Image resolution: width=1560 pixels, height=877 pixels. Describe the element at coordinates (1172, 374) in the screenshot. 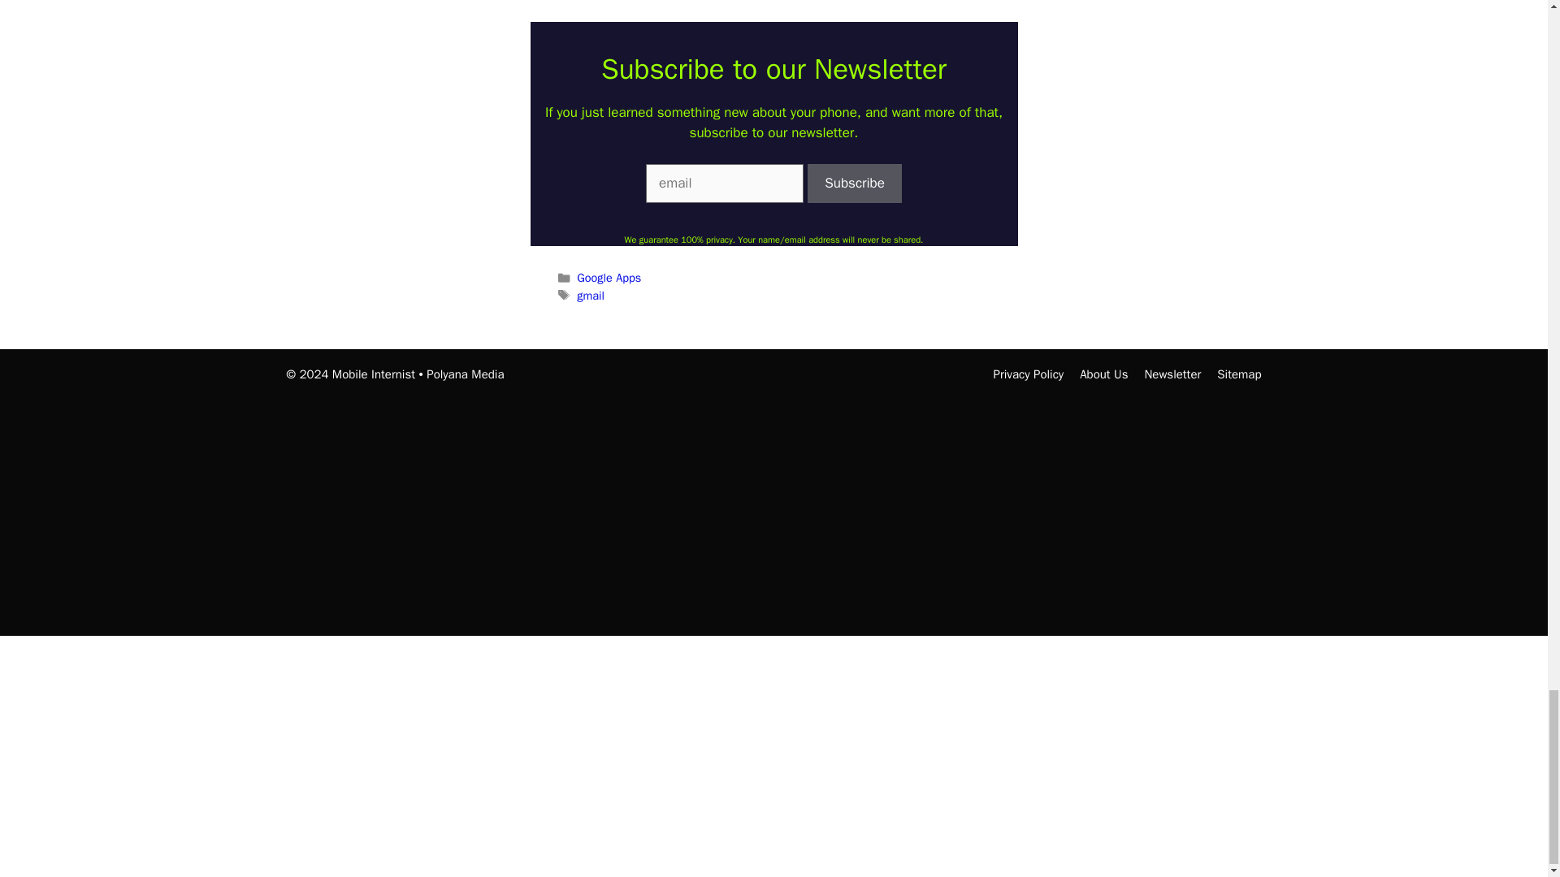

I see `Newsletter` at that location.